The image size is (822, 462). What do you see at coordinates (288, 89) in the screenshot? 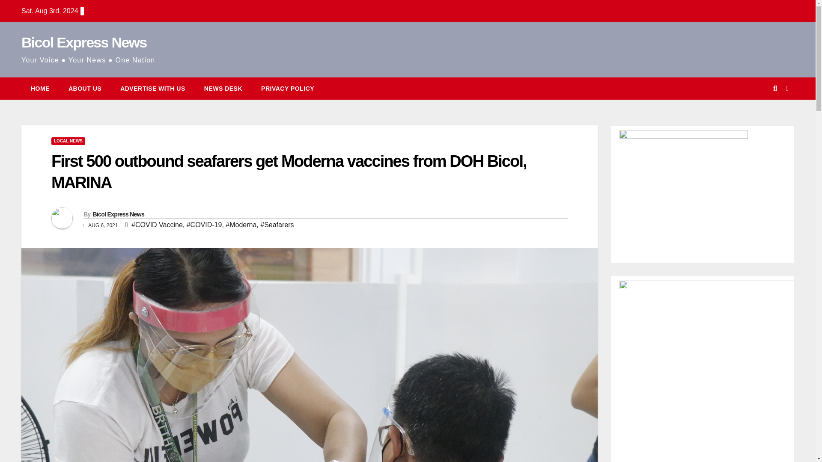
I see `PRIVACY POLICY` at bounding box center [288, 89].